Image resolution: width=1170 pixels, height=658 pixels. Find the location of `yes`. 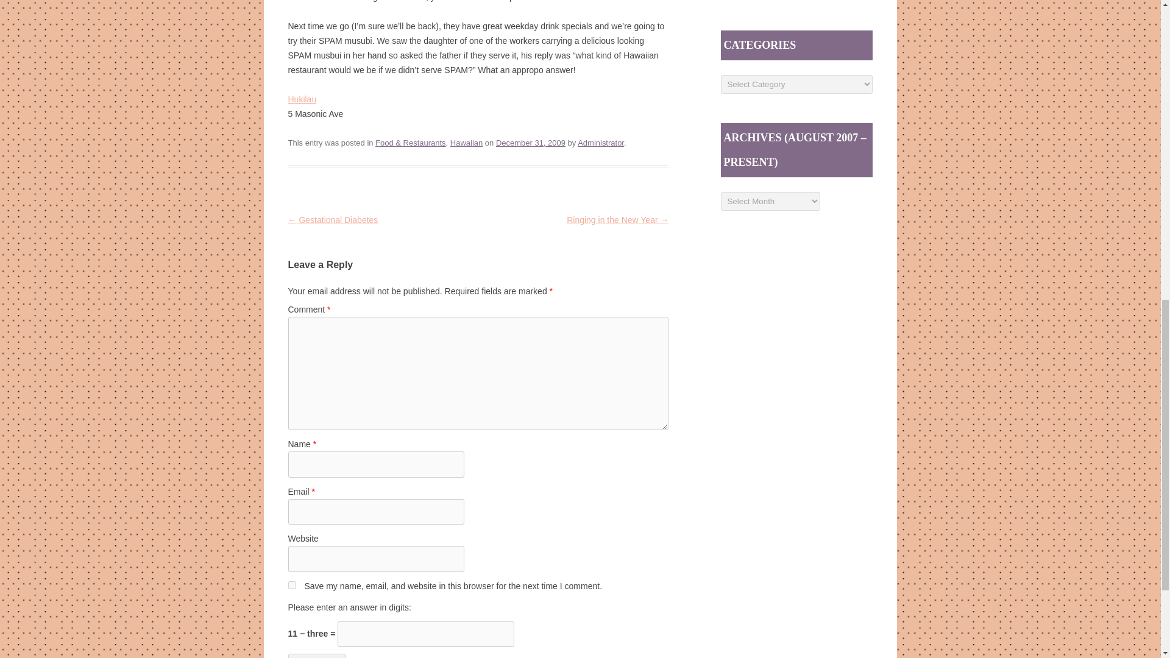

yes is located at coordinates (291, 585).